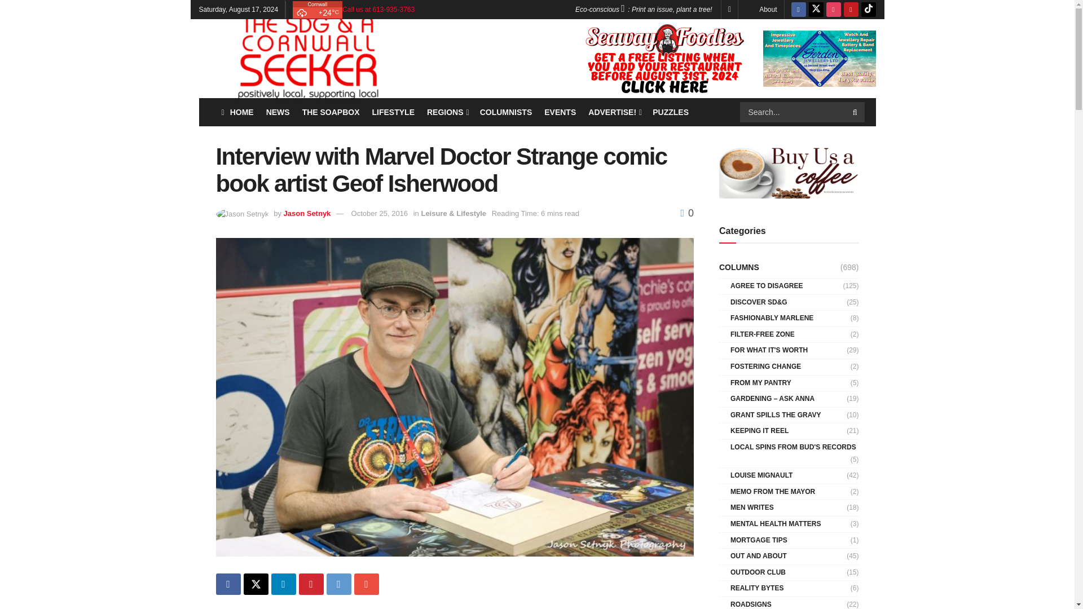 The image size is (1083, 609). I want to click on REGIONS, so click(447, 112).